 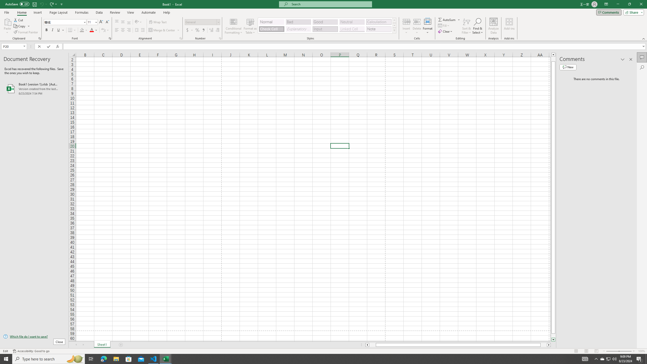 I want to click on Comma Style, so click(x=203, y=30).